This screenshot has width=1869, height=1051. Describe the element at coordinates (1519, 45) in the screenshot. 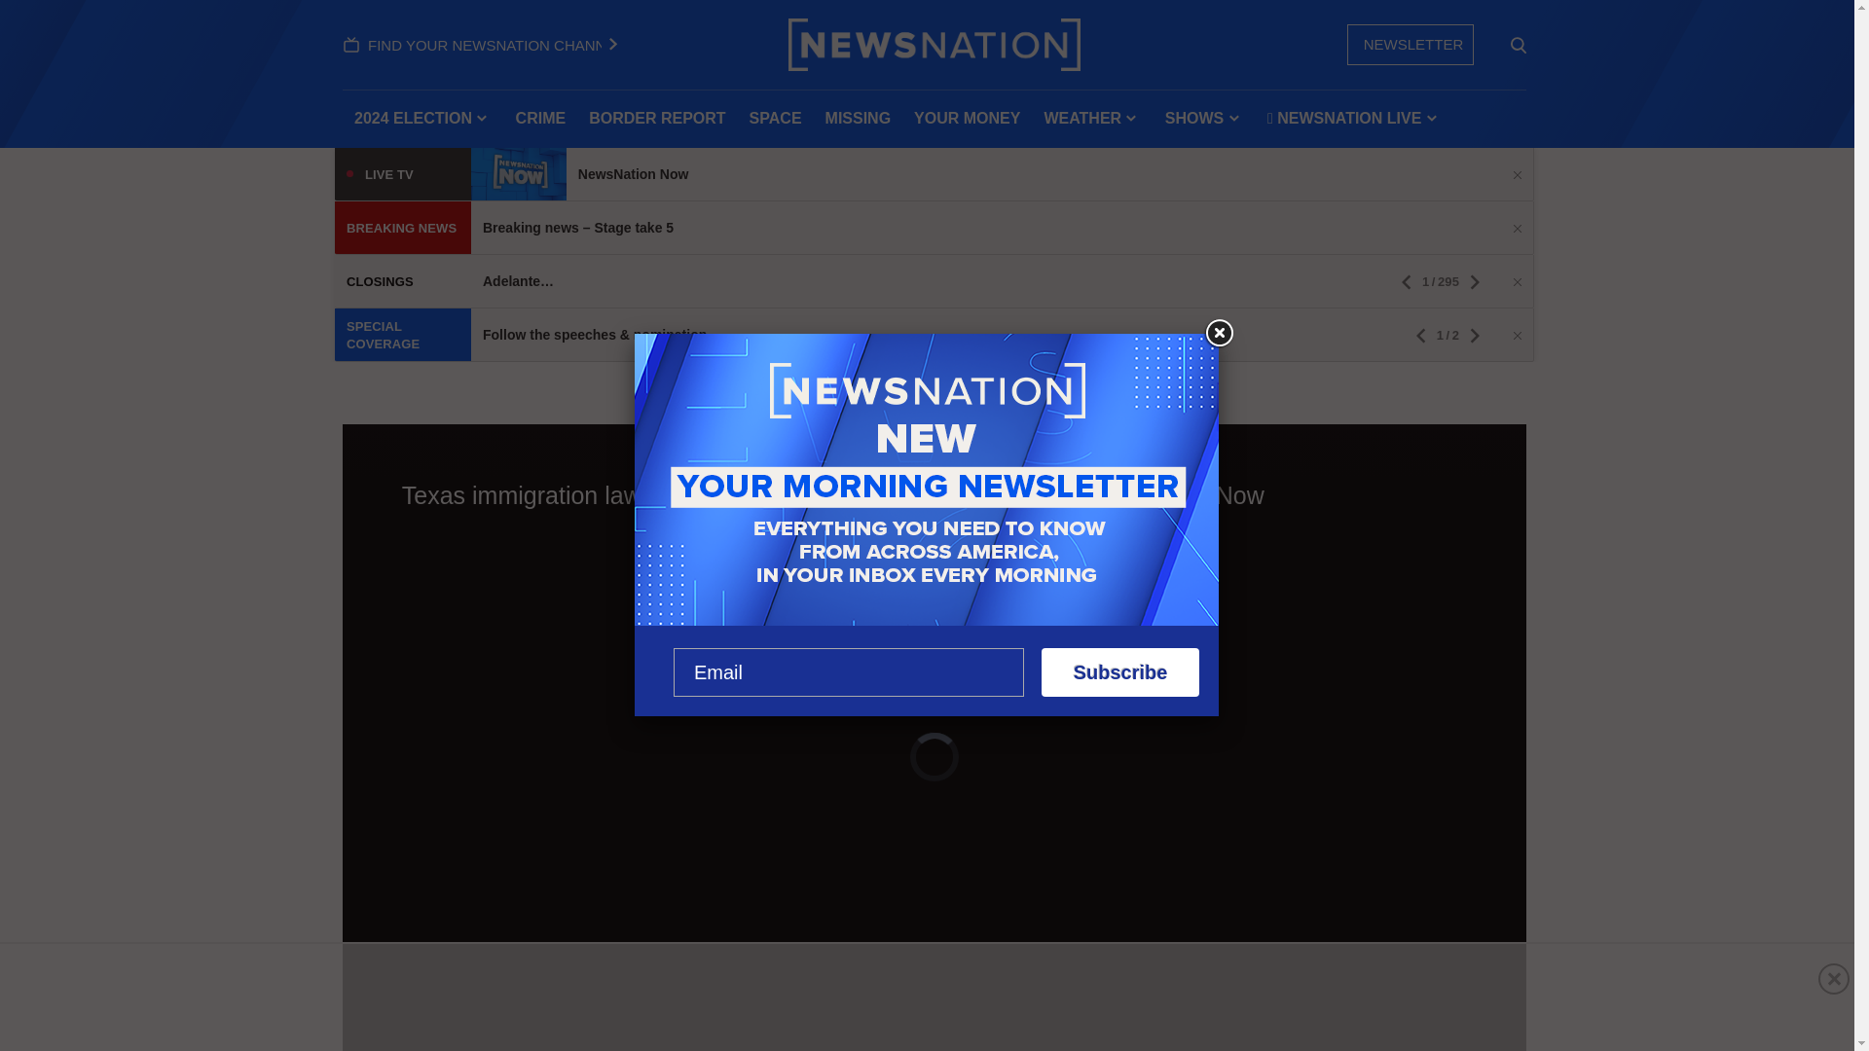

I see `Go` at that location.